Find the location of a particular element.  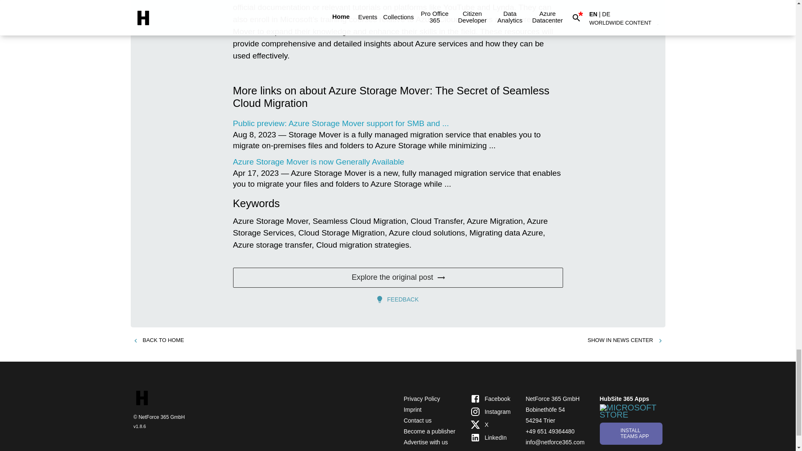

Contact us is located at coordinates (417, 421).